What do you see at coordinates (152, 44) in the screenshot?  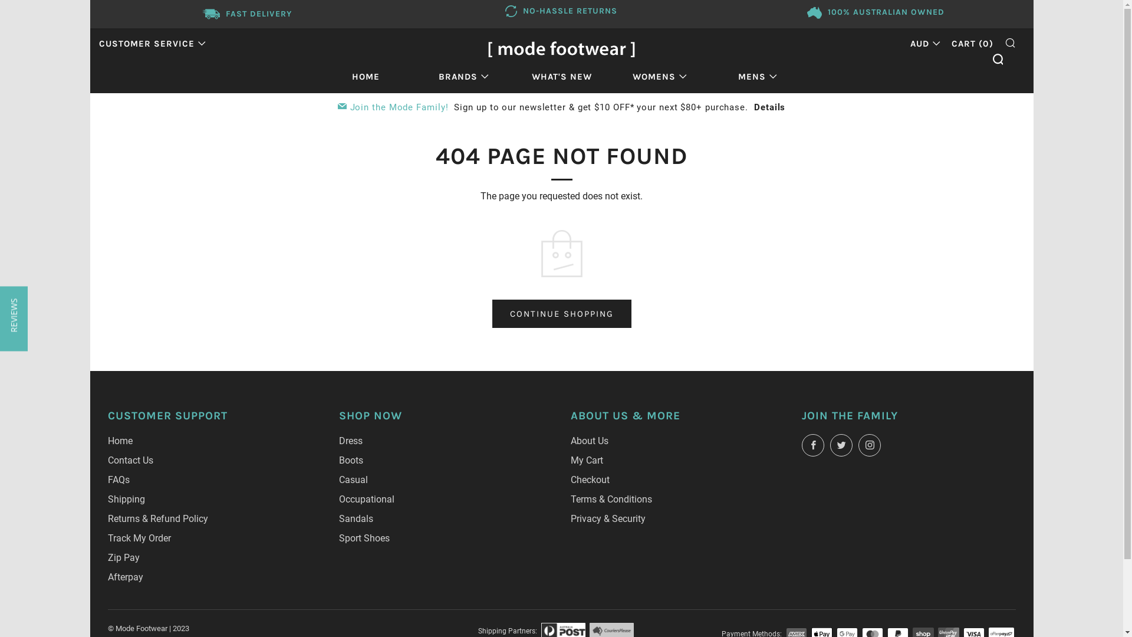 I see `CUSTOMER SERVICE` at bounding box center [152, 44].